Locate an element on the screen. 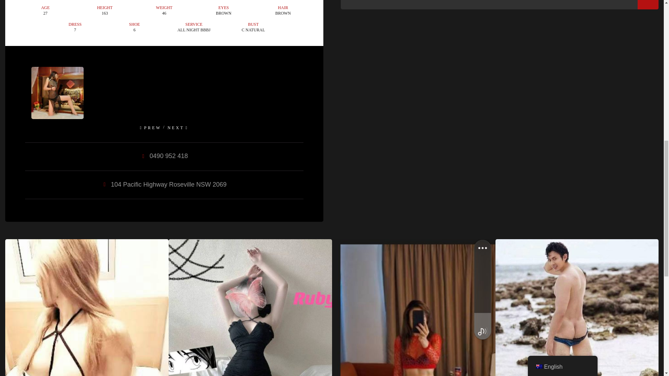  Send is located at coordinates (648, 5).